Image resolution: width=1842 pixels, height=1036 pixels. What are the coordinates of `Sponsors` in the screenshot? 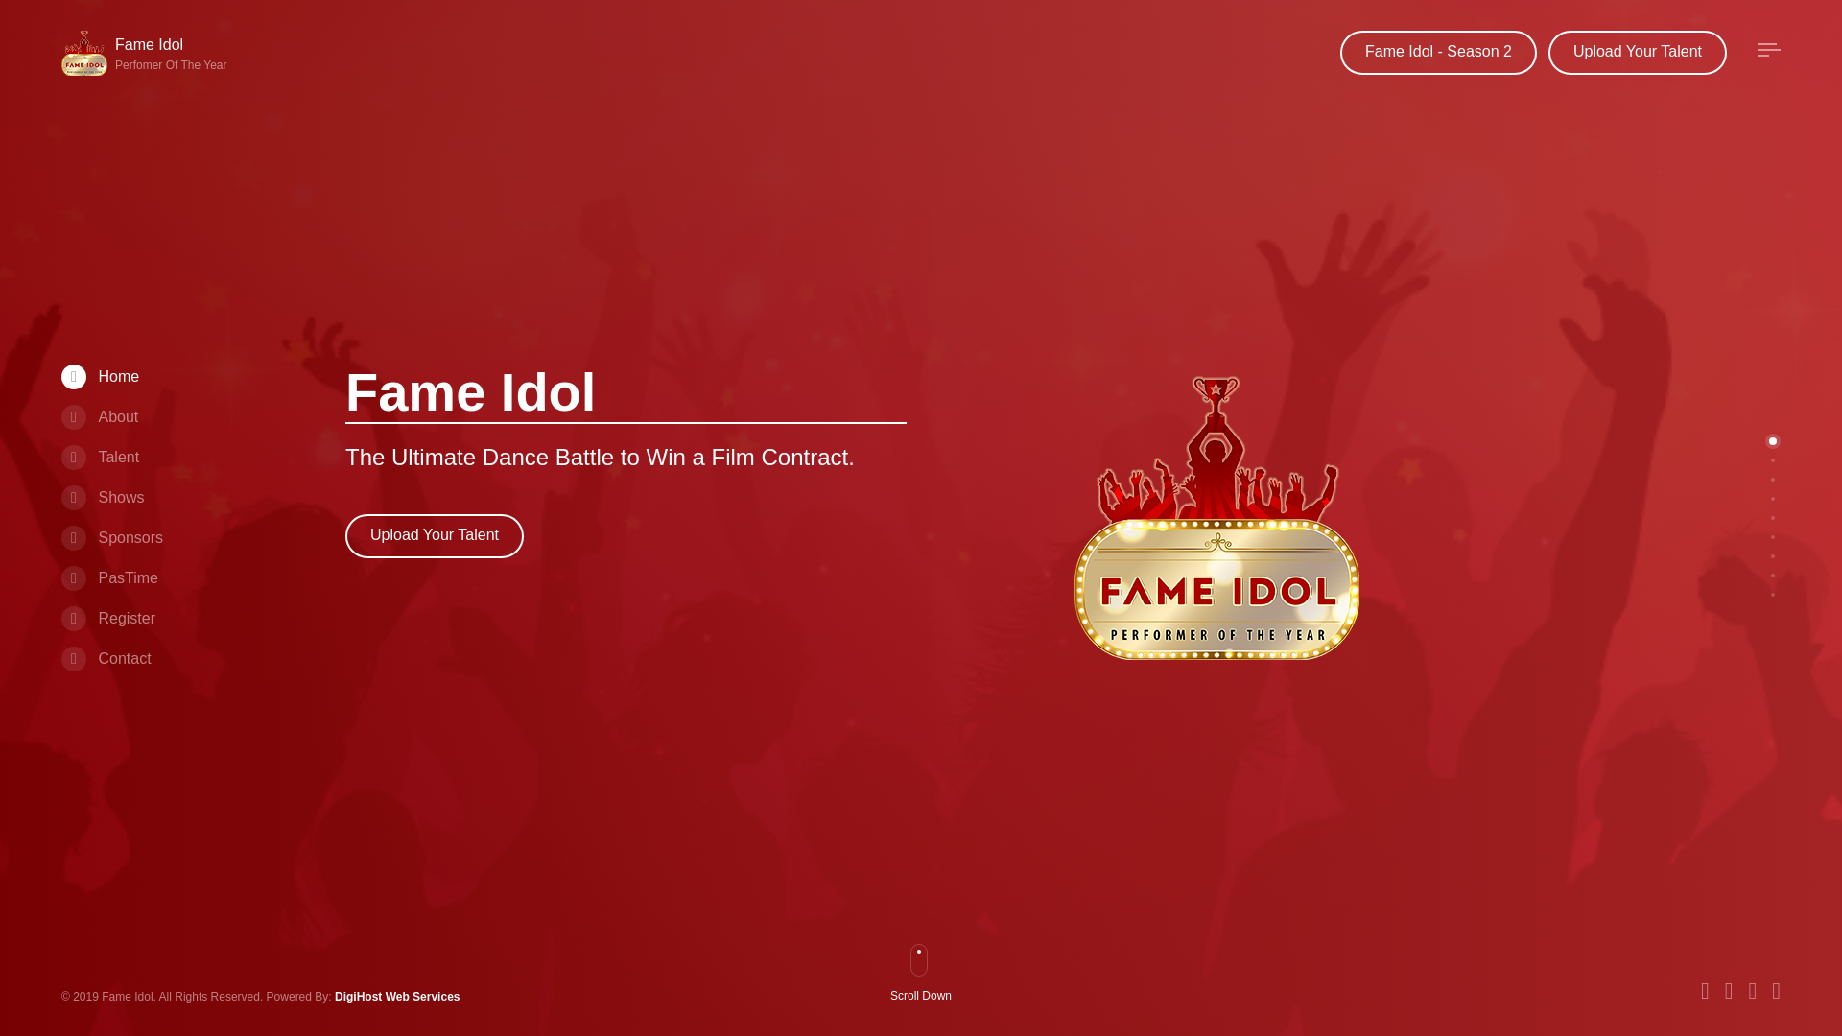 It's located at (434, 535).